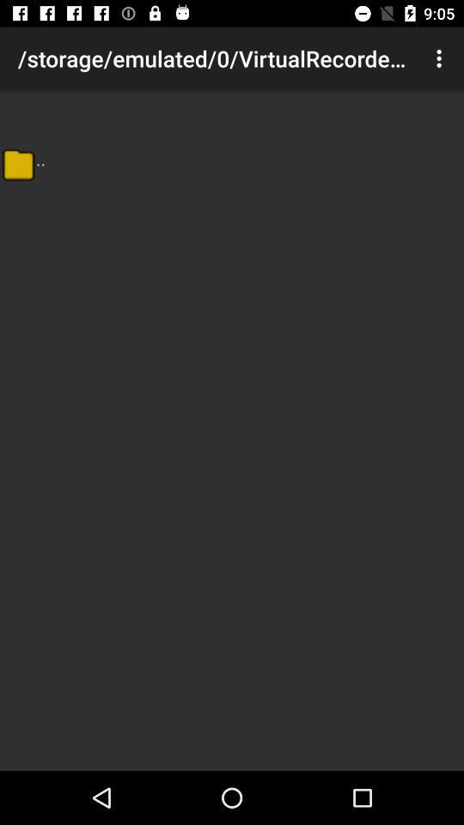 The height and width of the screenshot is (825, 464). What do you see at coordinates (18, 164) in the screenshot?
I see `tap the item below the storage emulated 0 item` at bounding box center [18, 164].